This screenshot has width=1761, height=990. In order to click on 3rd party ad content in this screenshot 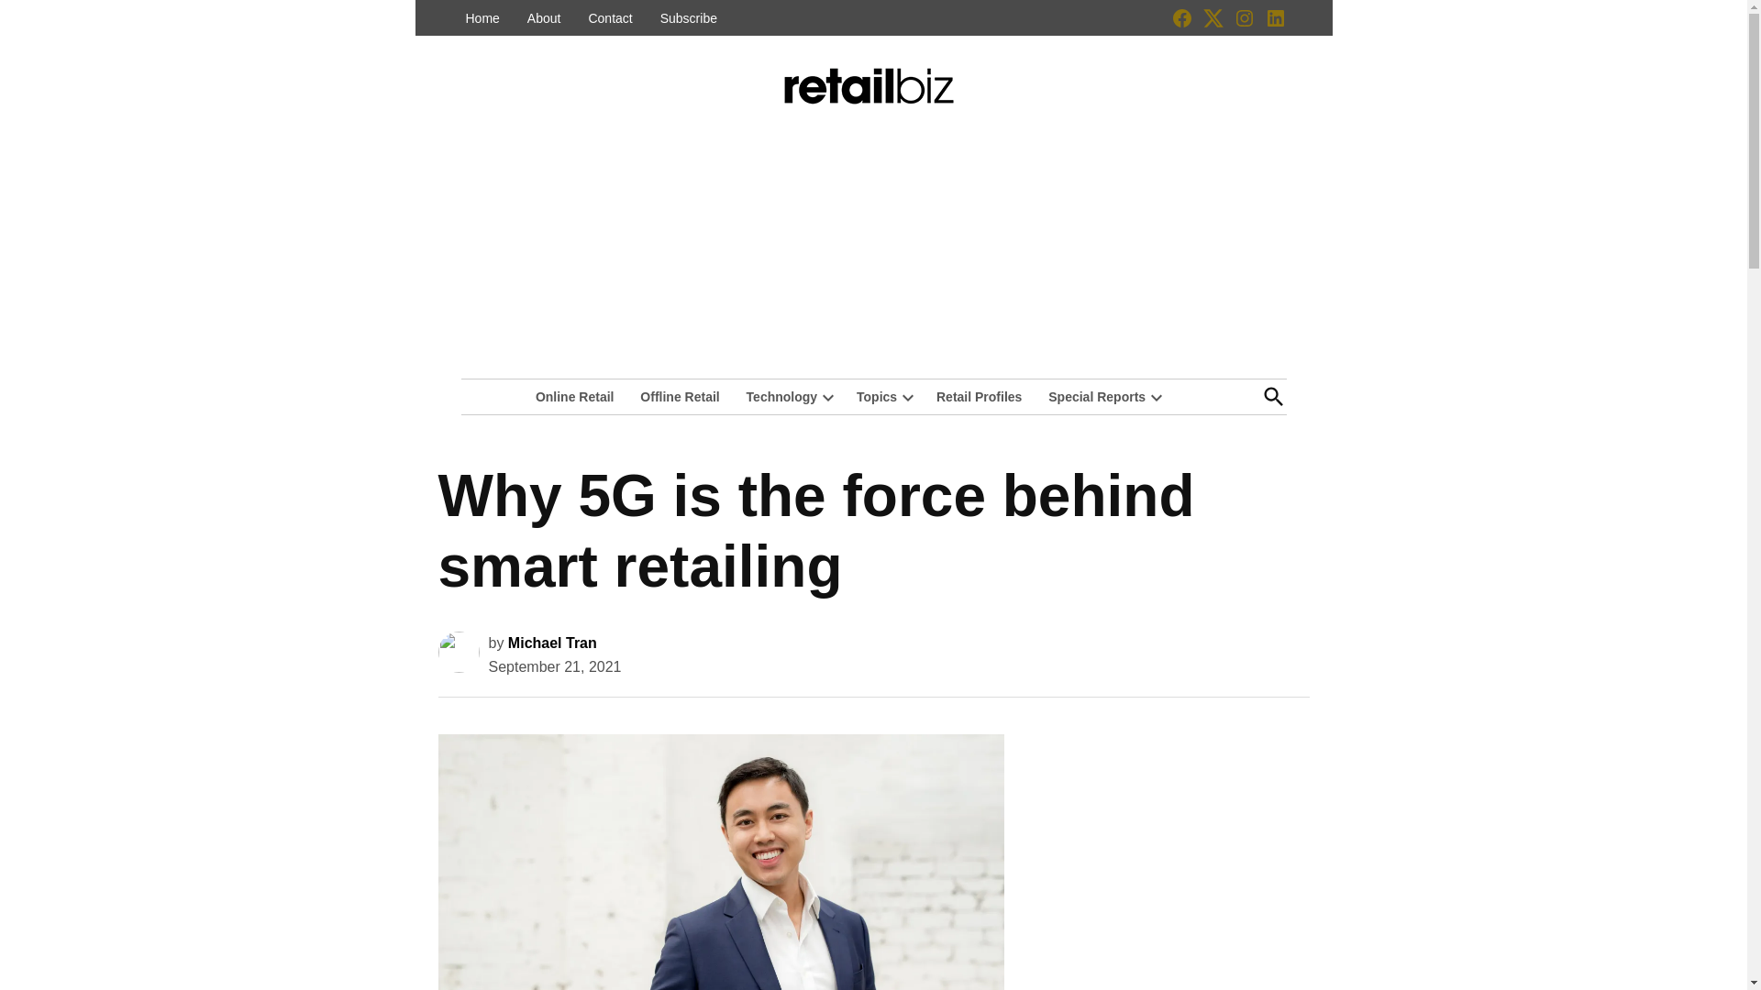, I will do `click(1172, 840)`.